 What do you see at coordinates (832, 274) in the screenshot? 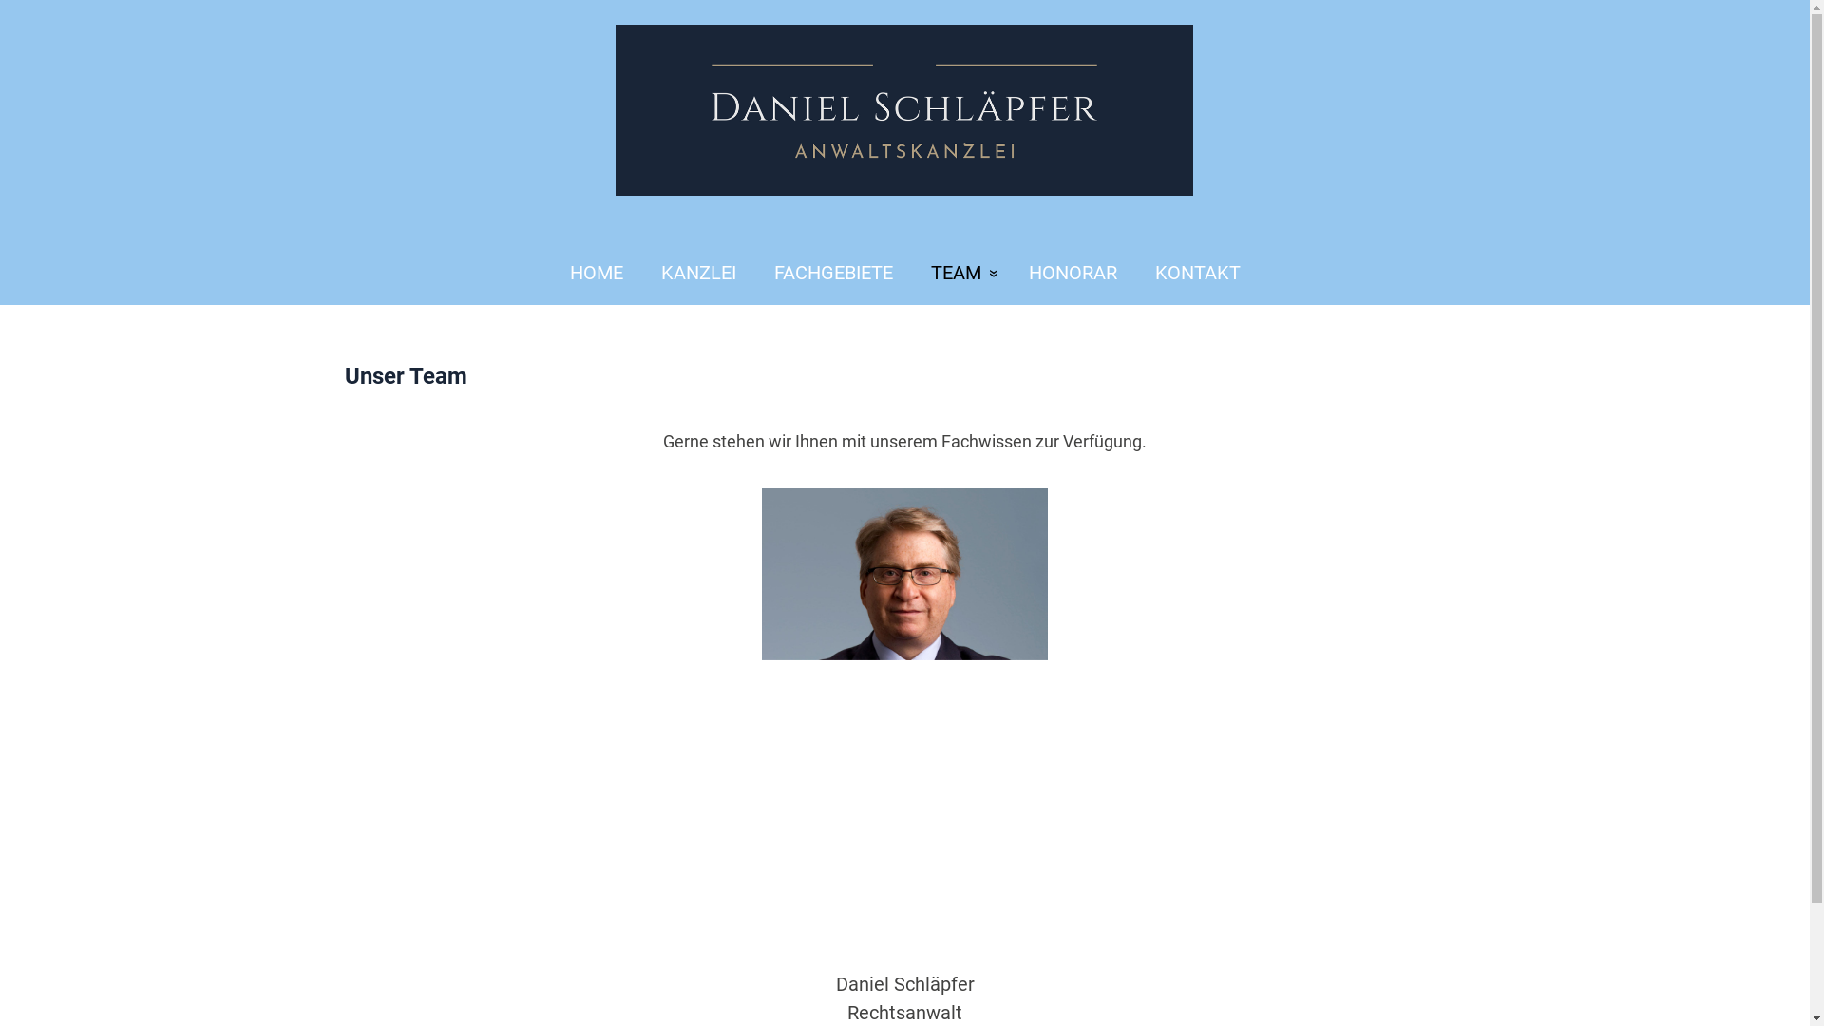
I see `FACHGEBIETE` at bounding box center [832, 274].